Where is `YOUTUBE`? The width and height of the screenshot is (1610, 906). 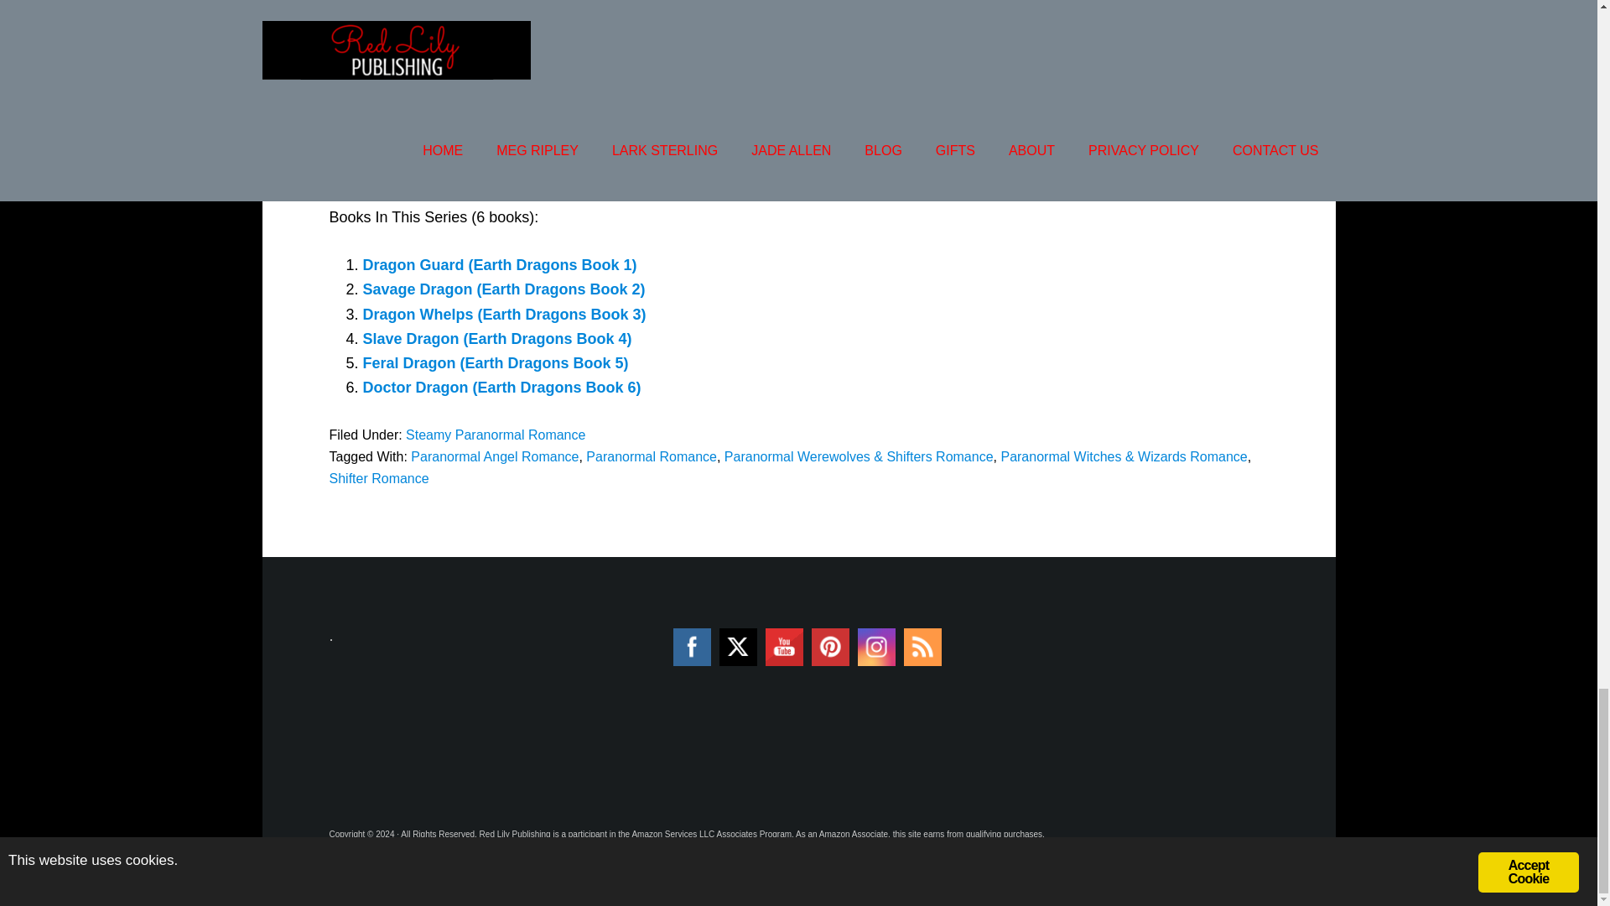 YOUTUBE is located at coordinates (785, 648).